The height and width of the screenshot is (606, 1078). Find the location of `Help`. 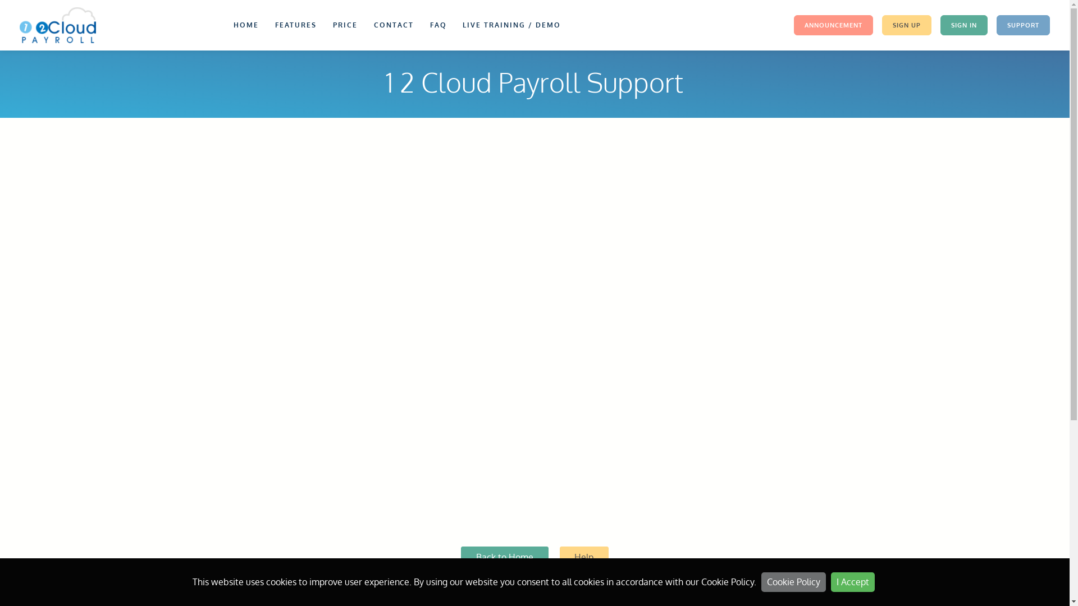

Help is located at coordinates (584, 557).